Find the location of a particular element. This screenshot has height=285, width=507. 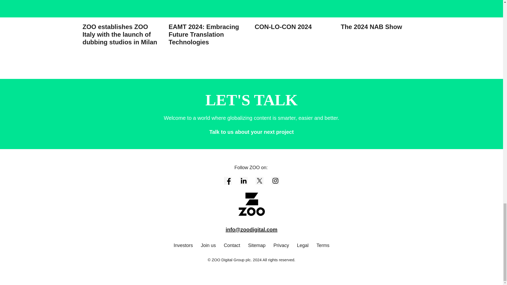

EAMT 2024: Embracing Future Translation Technologies is located at coordinates (208, 23).